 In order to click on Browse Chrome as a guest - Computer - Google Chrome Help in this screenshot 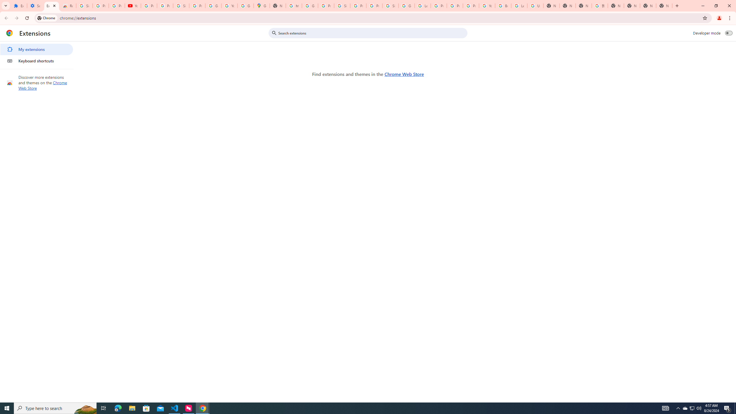, I will do `click(503, 6)`.